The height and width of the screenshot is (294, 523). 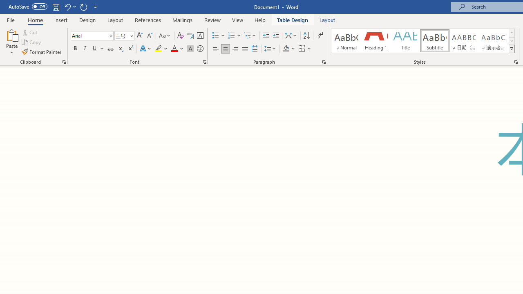 What do you see at coordinates (235, 49) in the screenshot?
I see `Align Right` at bounding box center [235, 49].